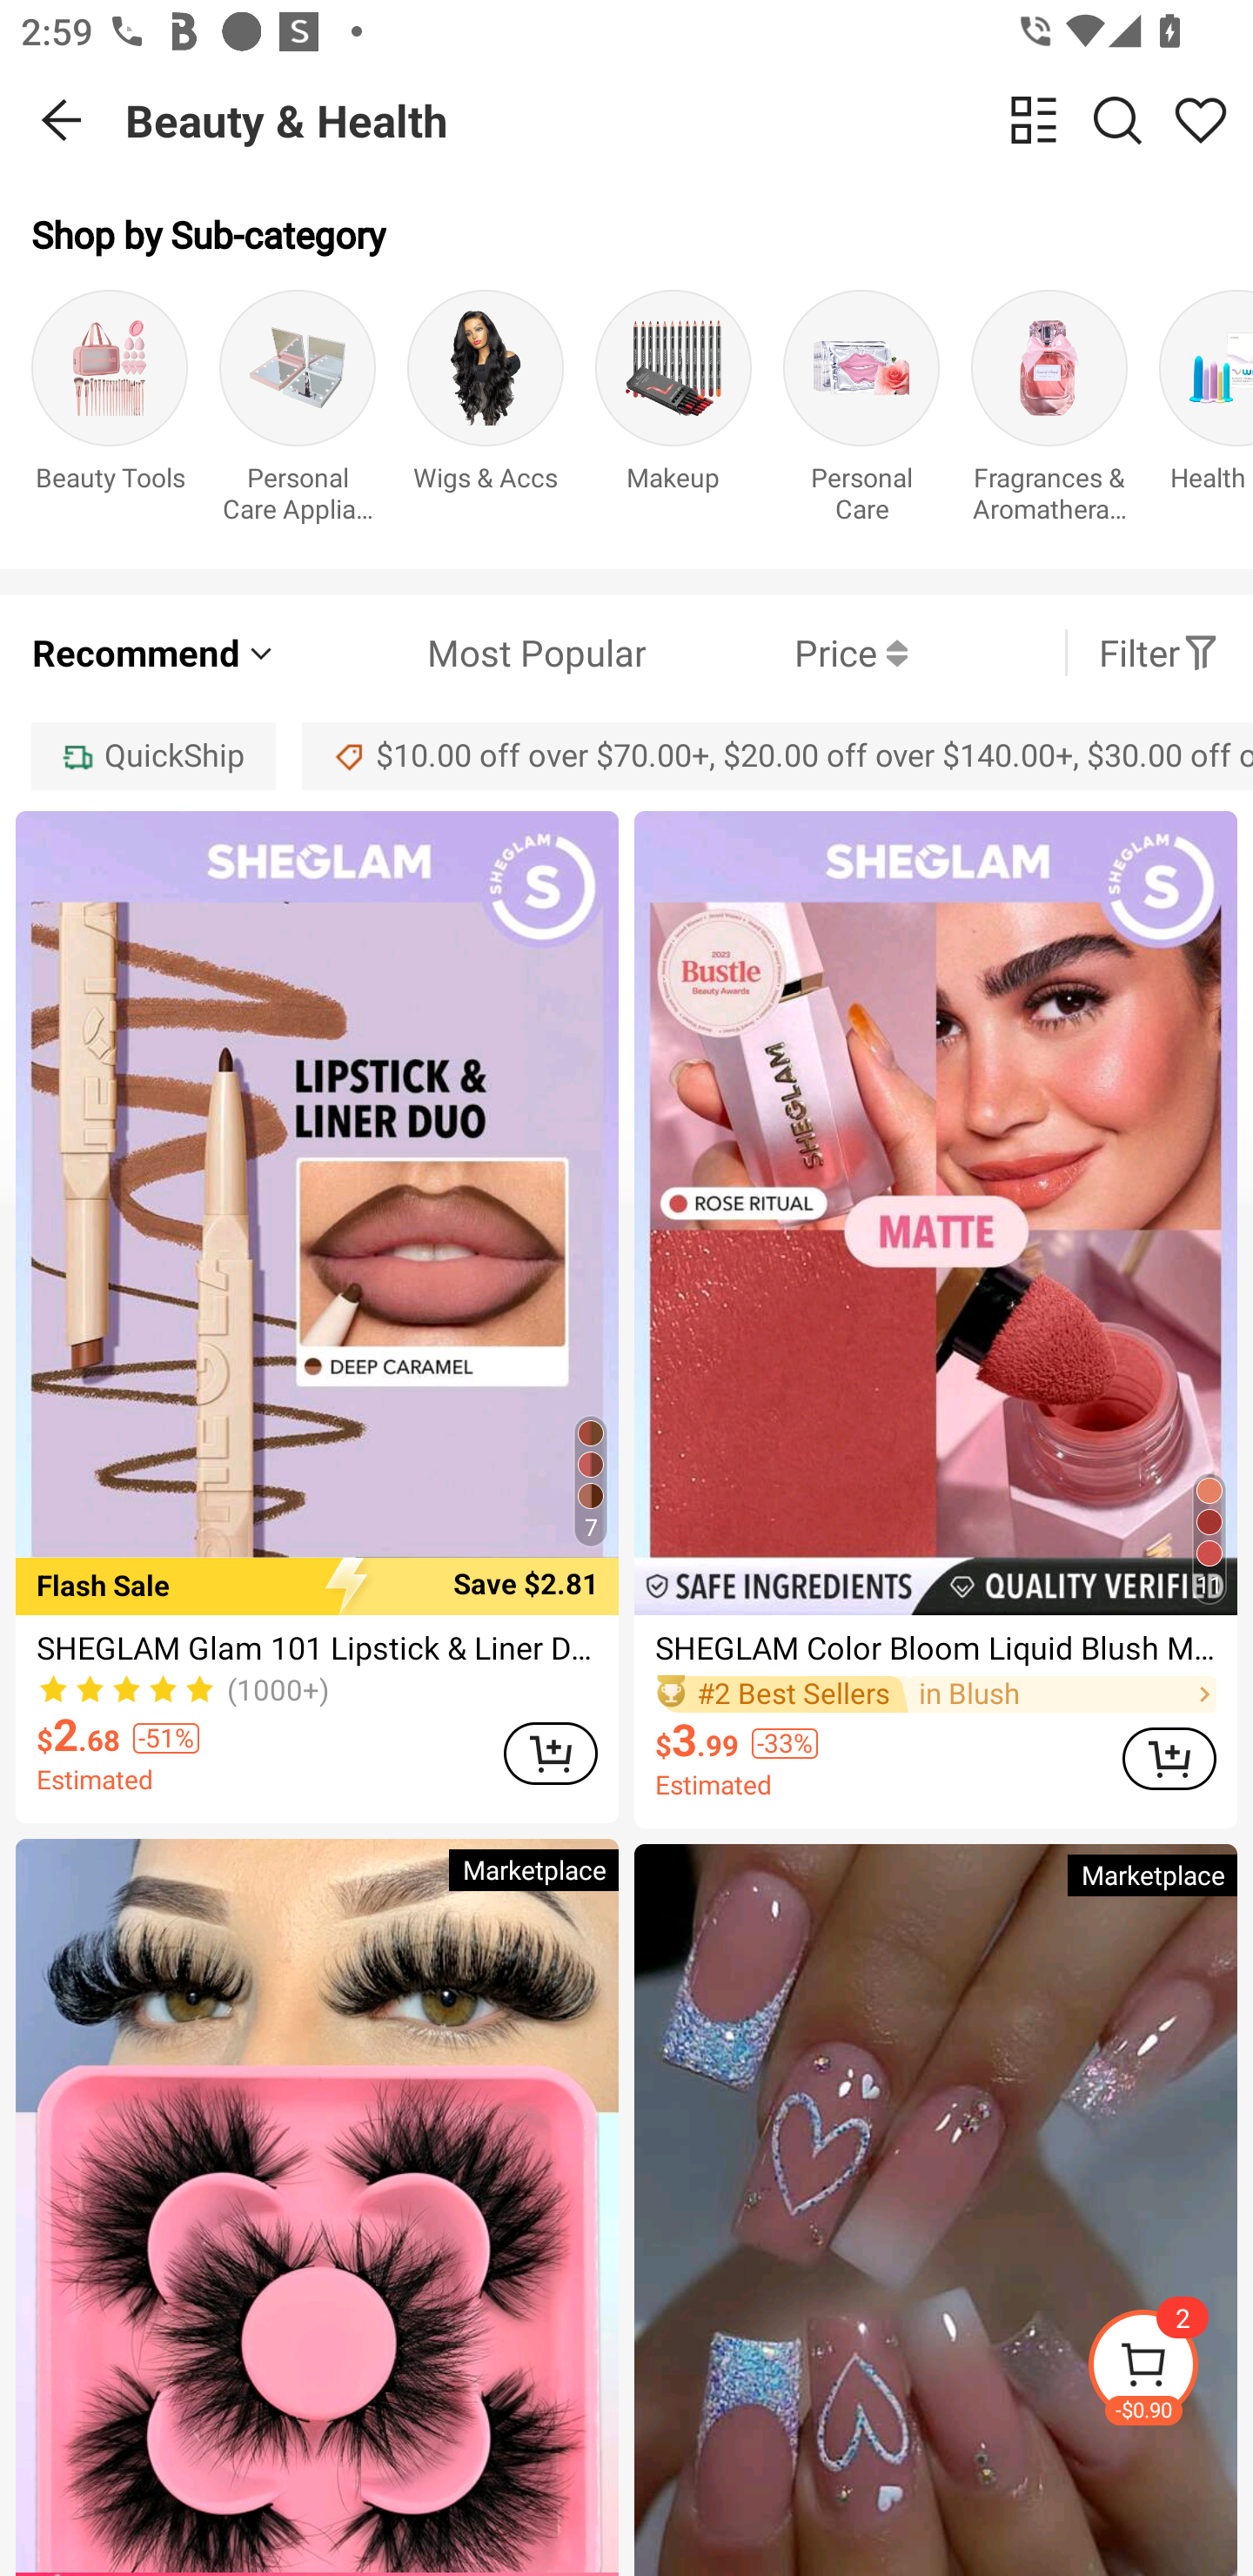 This screenshot has height=2576, width=1253. Describe the element at coordinates (110, 413) in the screenshot. I see `Beauty Tools` at that location.